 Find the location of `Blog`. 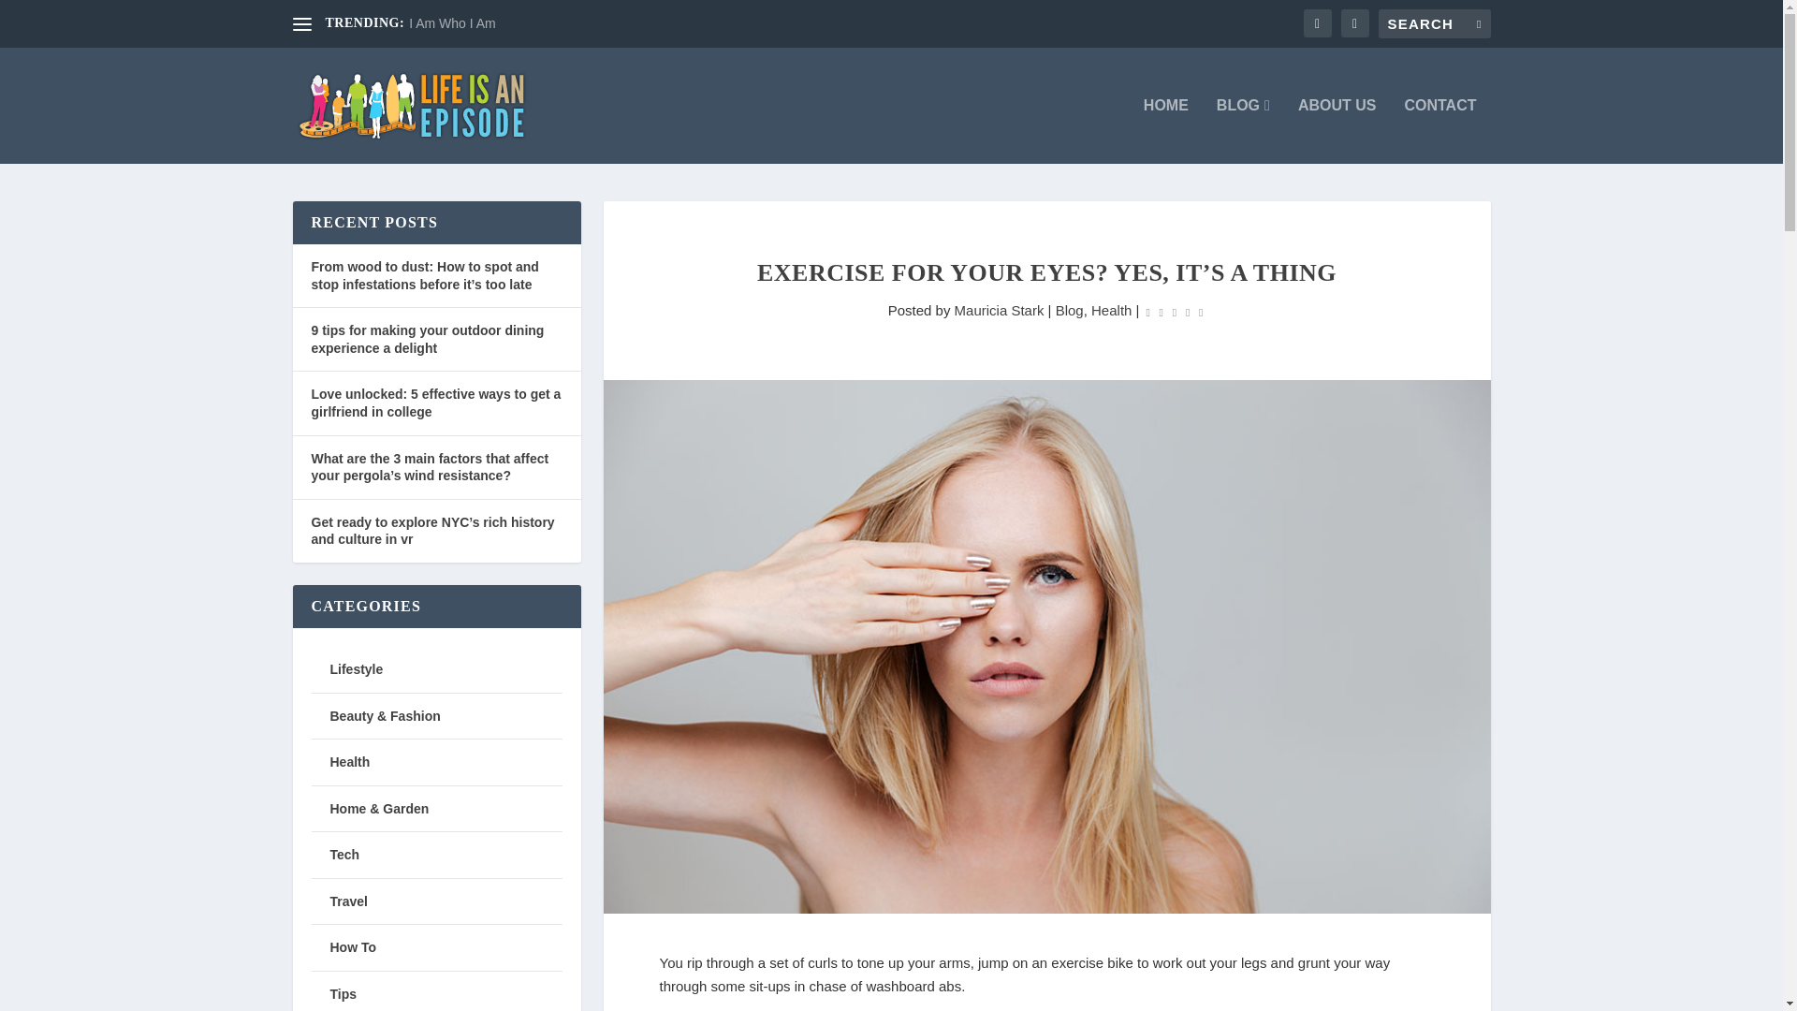

Blog is located at coordinates (1069, 310).